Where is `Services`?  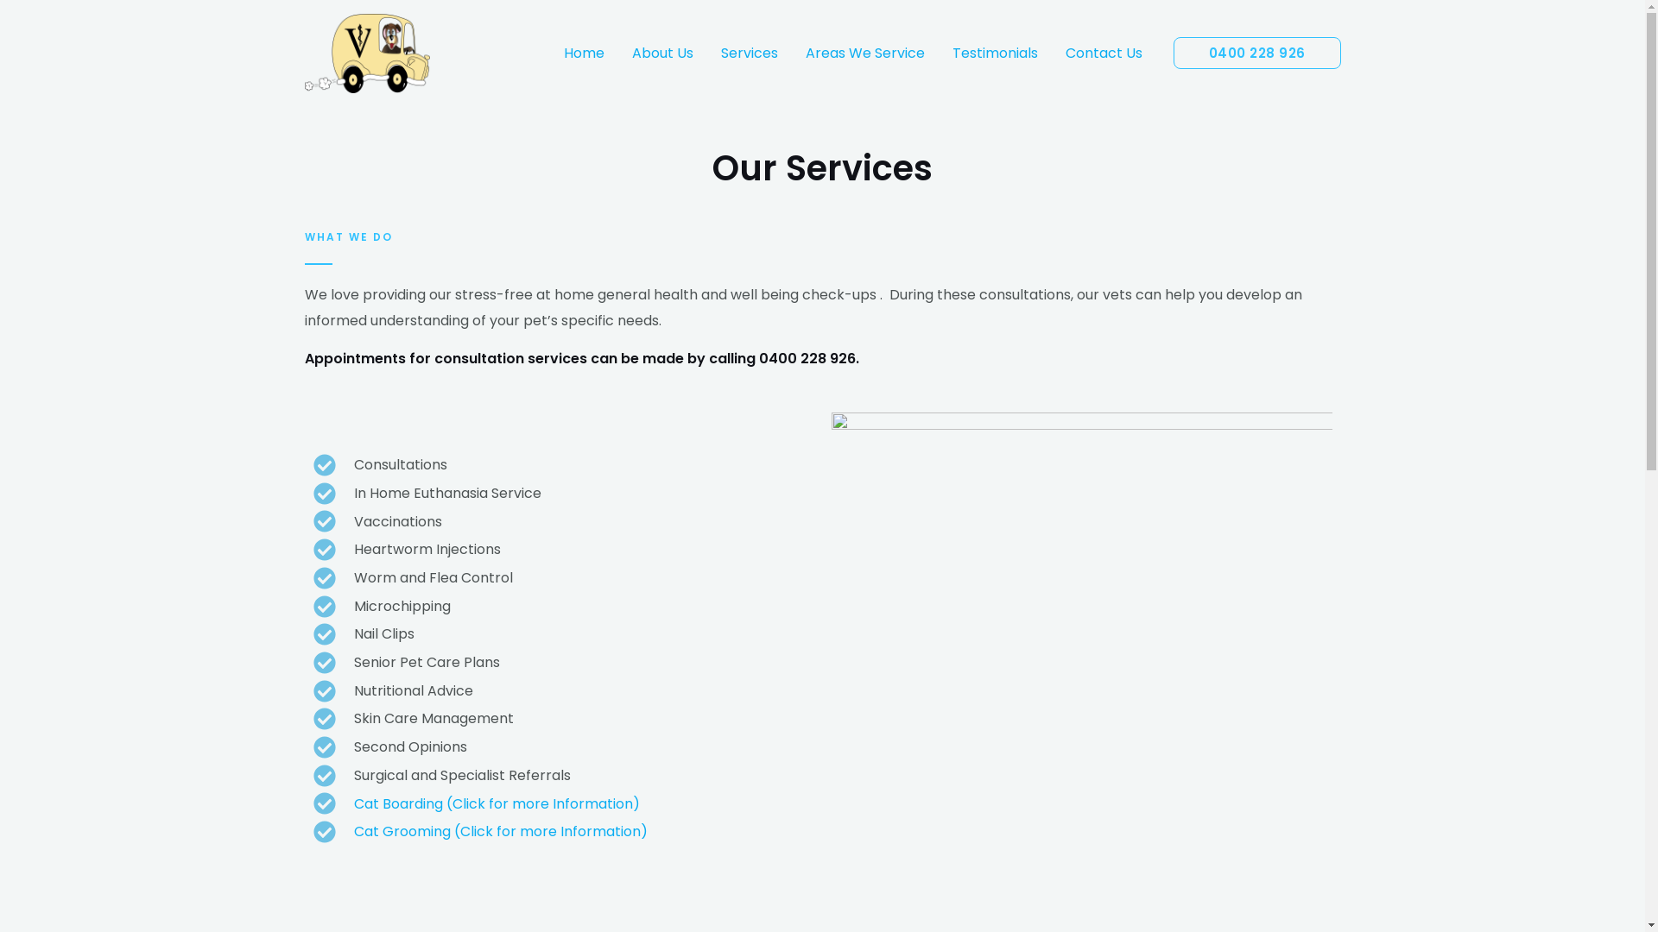
Services is located at coordinates (749, 54).